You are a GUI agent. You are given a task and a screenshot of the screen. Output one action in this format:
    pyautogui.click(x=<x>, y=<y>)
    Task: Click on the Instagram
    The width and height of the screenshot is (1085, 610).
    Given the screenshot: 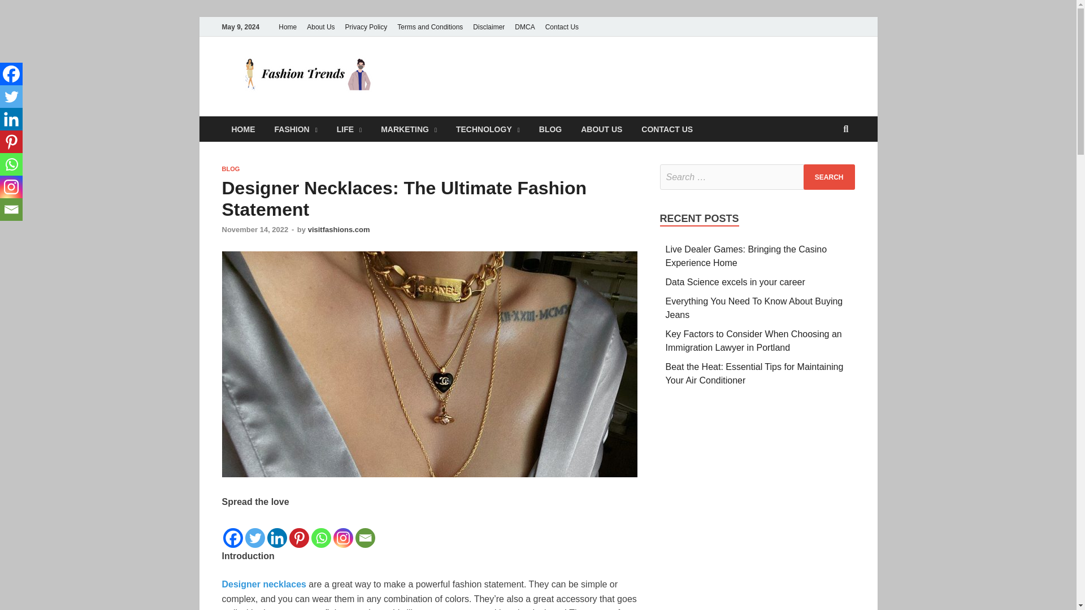 What is the action you would take?
    pyautogui.click(x=11, y=187)
    